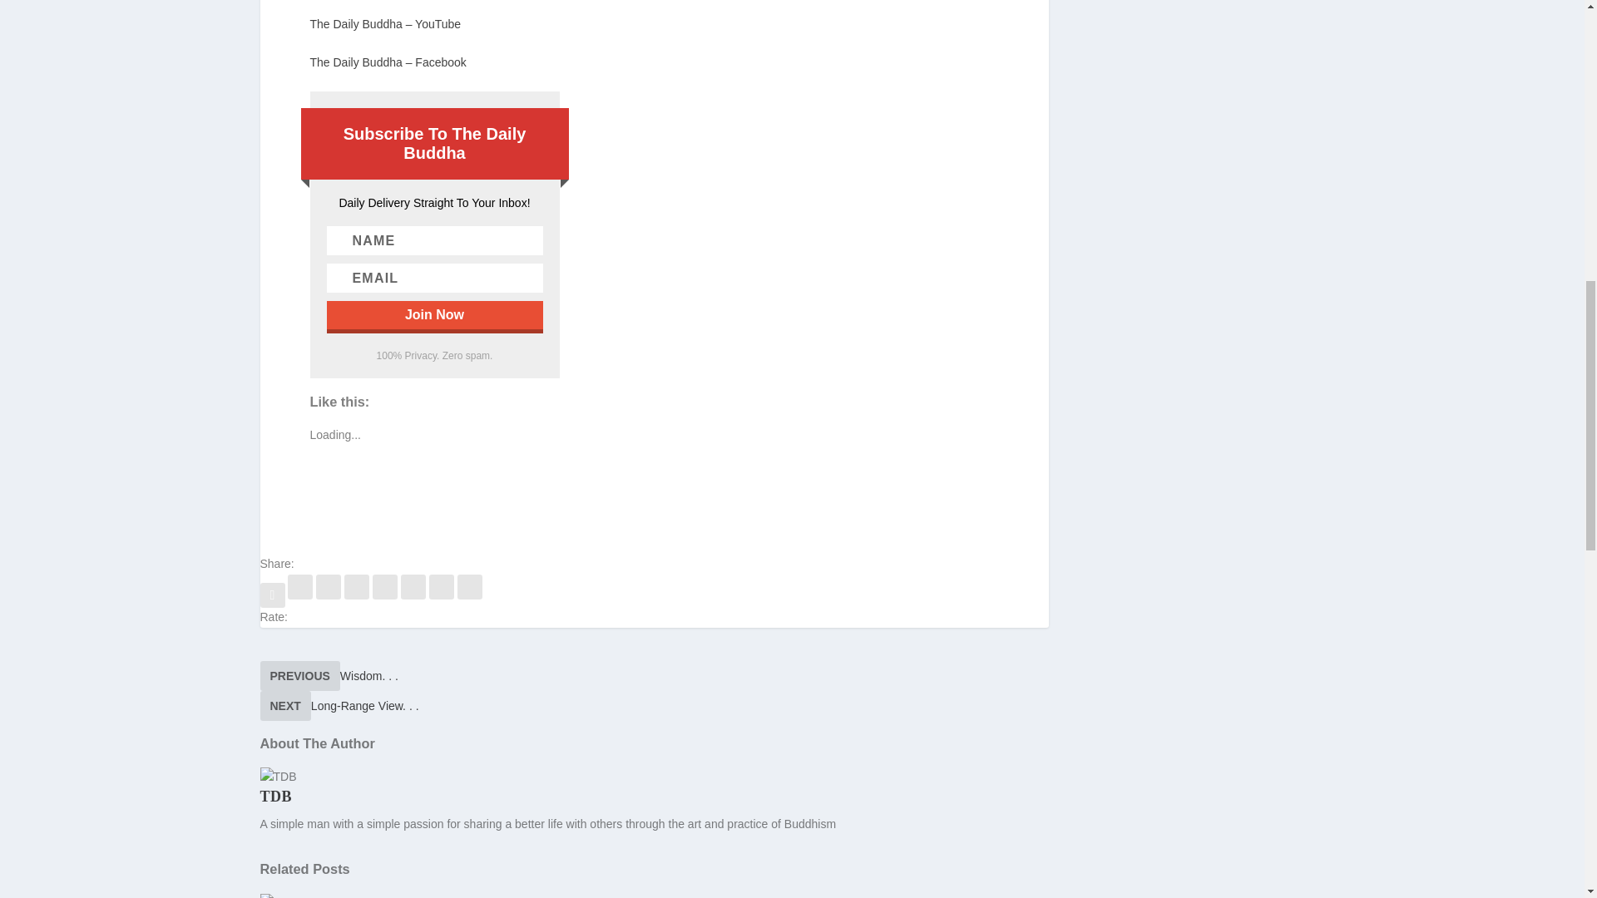  I want to click on Share "Insight. . ." via Facebook, so click(273, 595).